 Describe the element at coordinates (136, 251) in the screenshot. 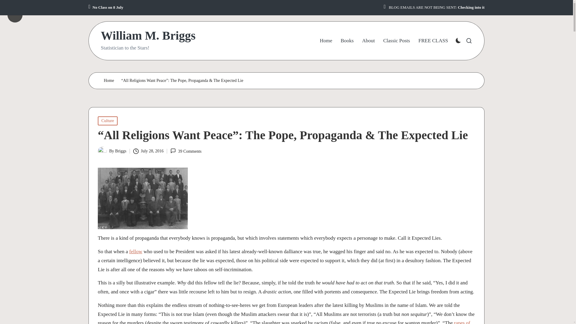

I see `fellow` at that location.